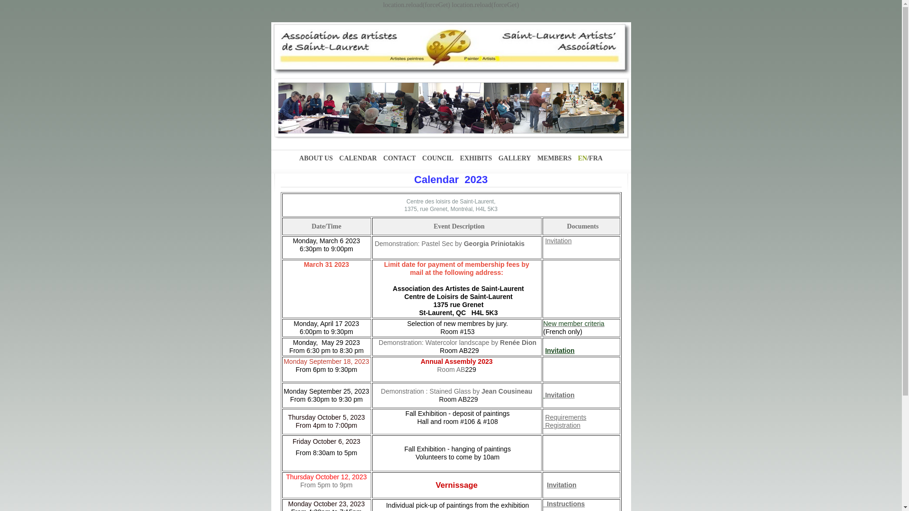 This screenshot has width=909, height=511. Describe the element at coordinates (400, 158) in the screenshot. I see `CONTACT` at that location.